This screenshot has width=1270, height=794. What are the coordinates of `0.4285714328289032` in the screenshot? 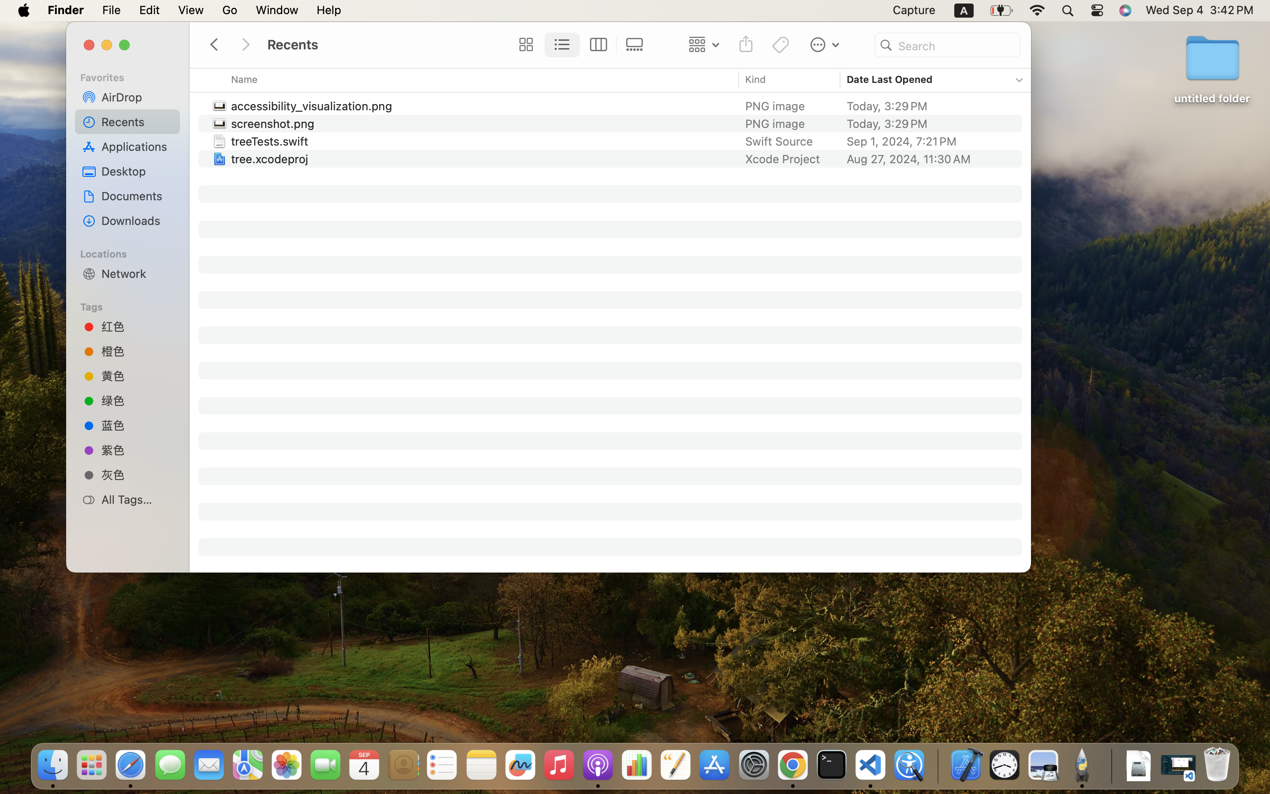 It's located at (937, 765).